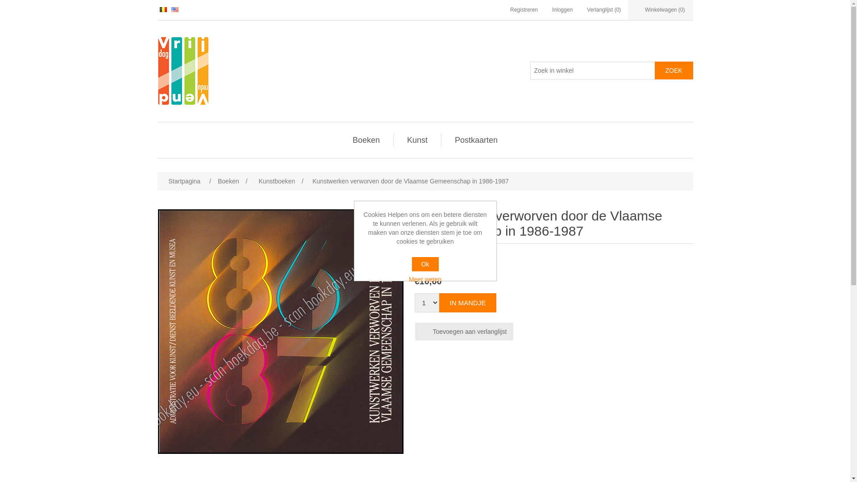  What do you see at coordinates (562, 10) in the screenshot?
I see `Inloggen` at bounding box center [562, 10].